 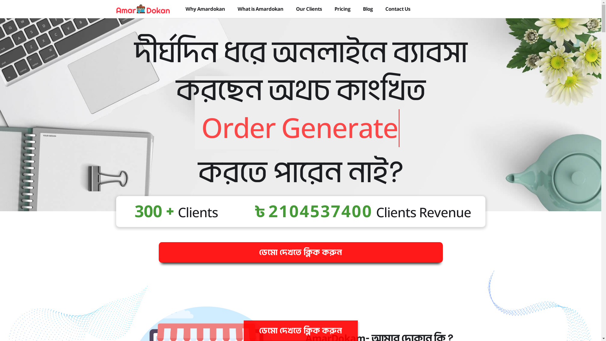 I want to click on Contact Us, so click(x=398, y=9).